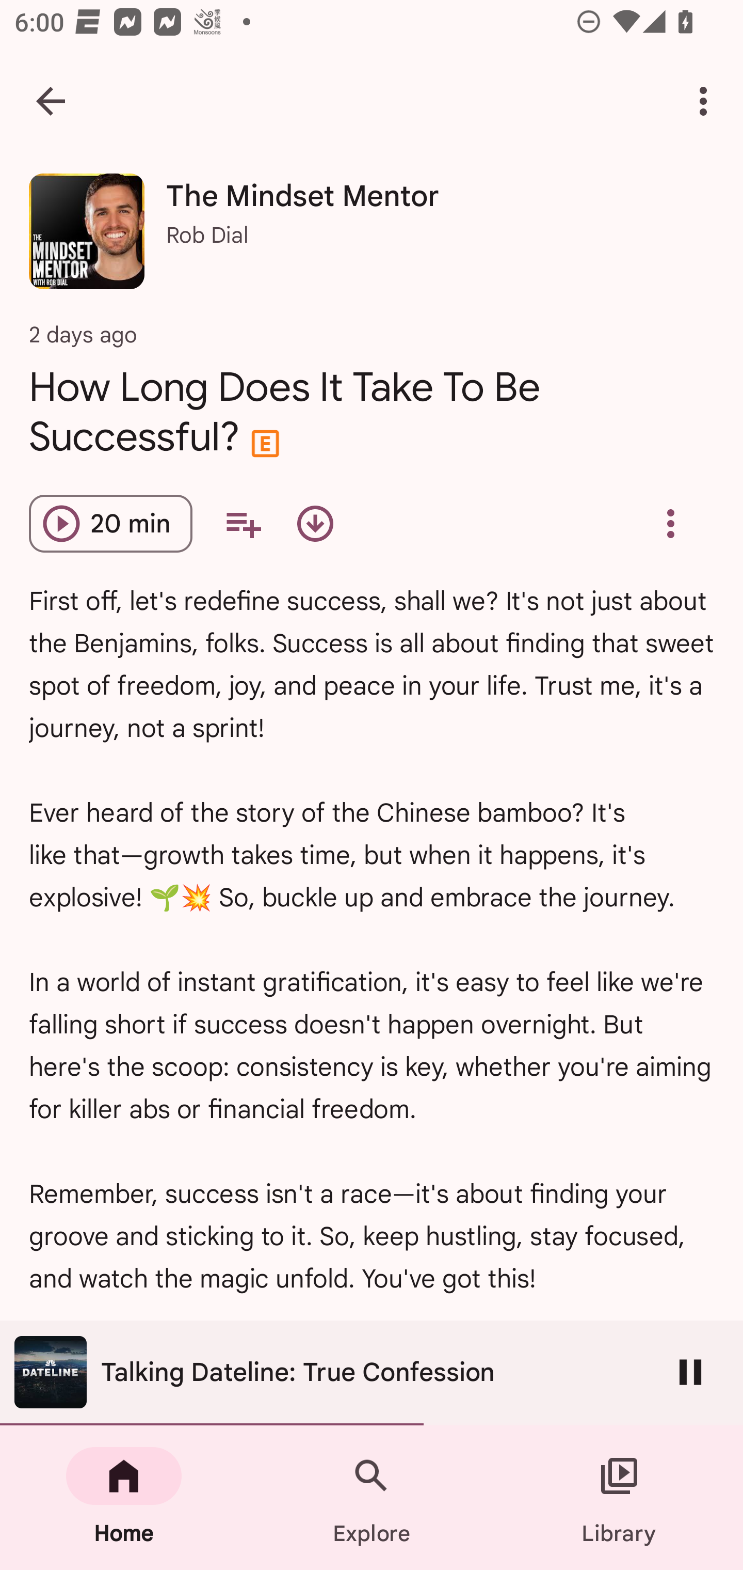  I want to click on The Mindset Mentor The Mindset Mentor Rob Dial, so click(372, 239).